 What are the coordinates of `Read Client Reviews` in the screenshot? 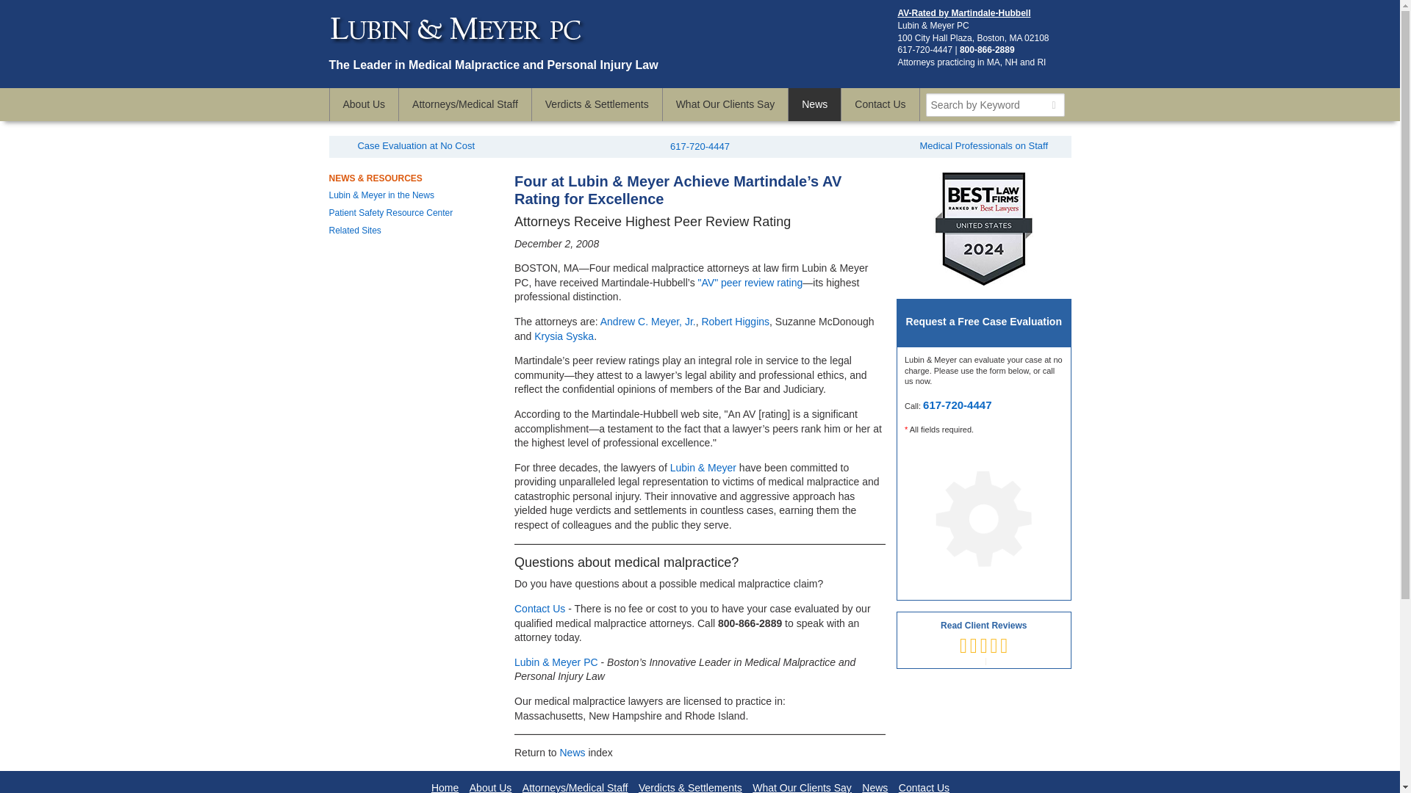 It's located at (983, 640).